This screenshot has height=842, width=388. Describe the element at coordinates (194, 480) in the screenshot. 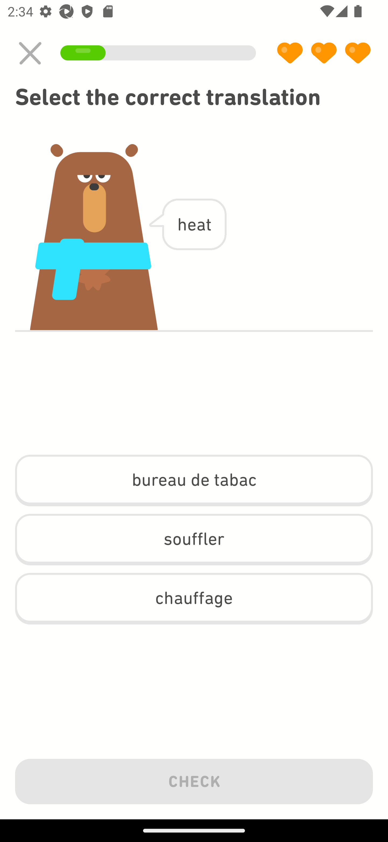

I see `bureau de tabac` at that location.